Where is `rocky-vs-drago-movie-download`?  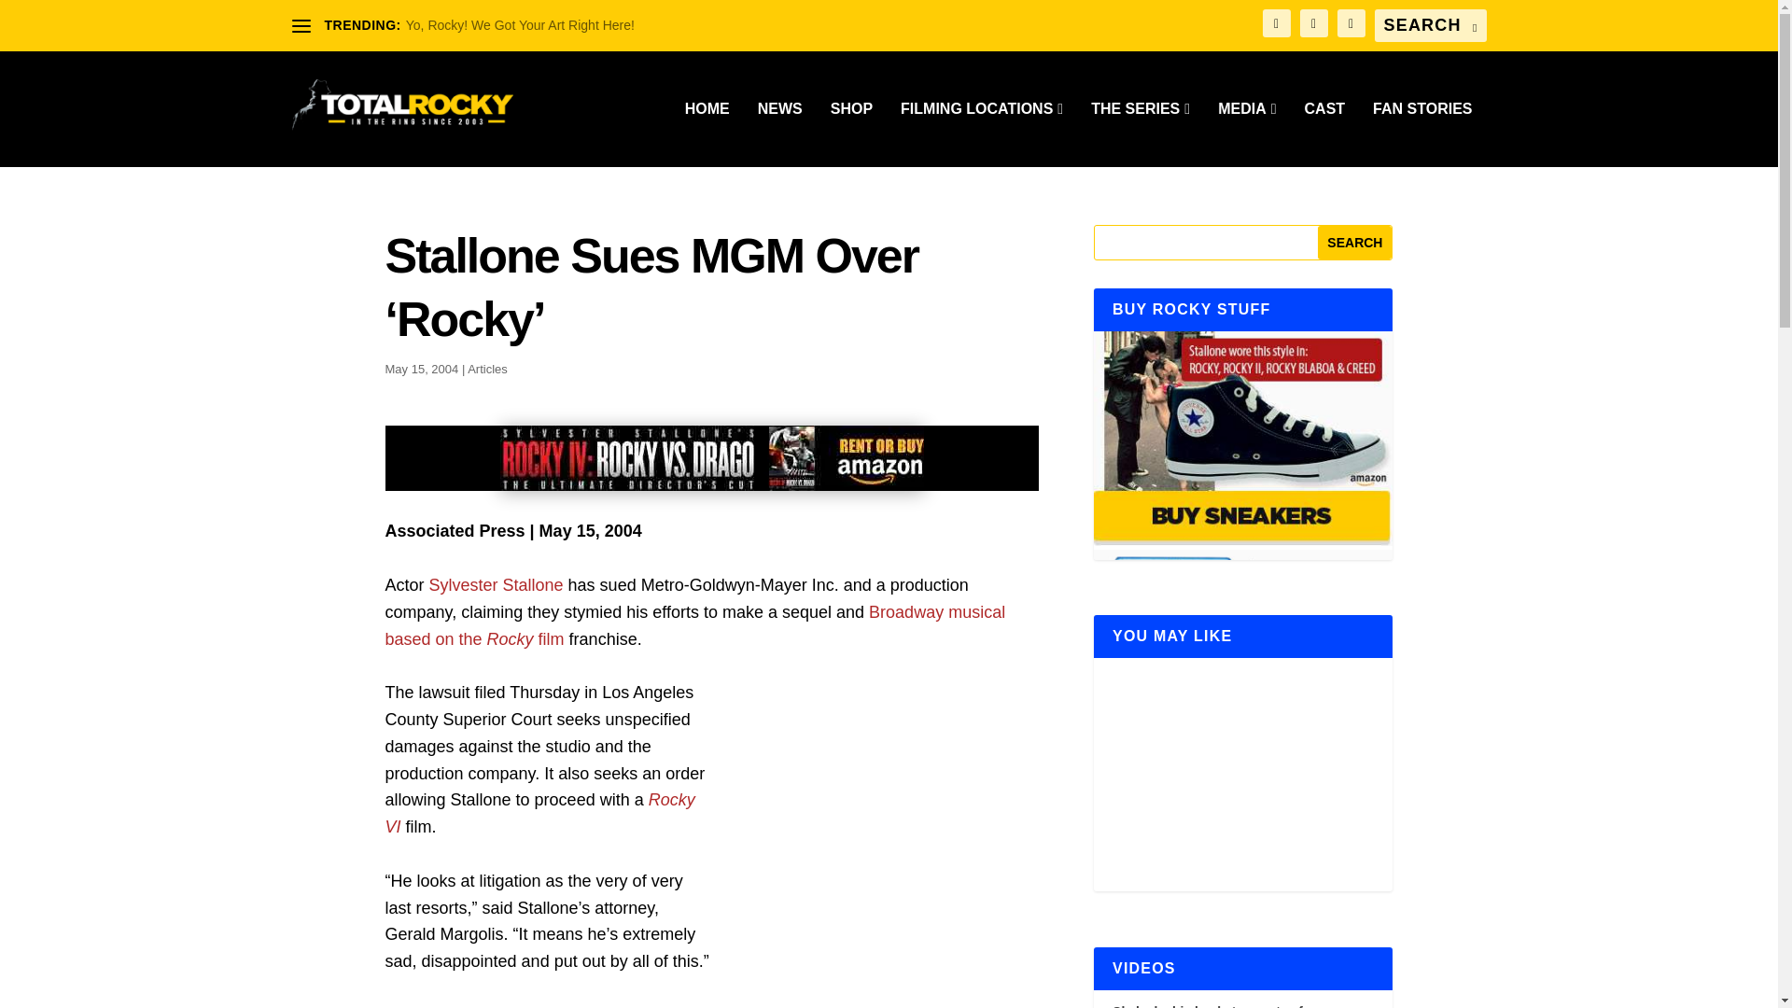 rocky-vs-drago-movie-download is located at coordinates (711, 457).